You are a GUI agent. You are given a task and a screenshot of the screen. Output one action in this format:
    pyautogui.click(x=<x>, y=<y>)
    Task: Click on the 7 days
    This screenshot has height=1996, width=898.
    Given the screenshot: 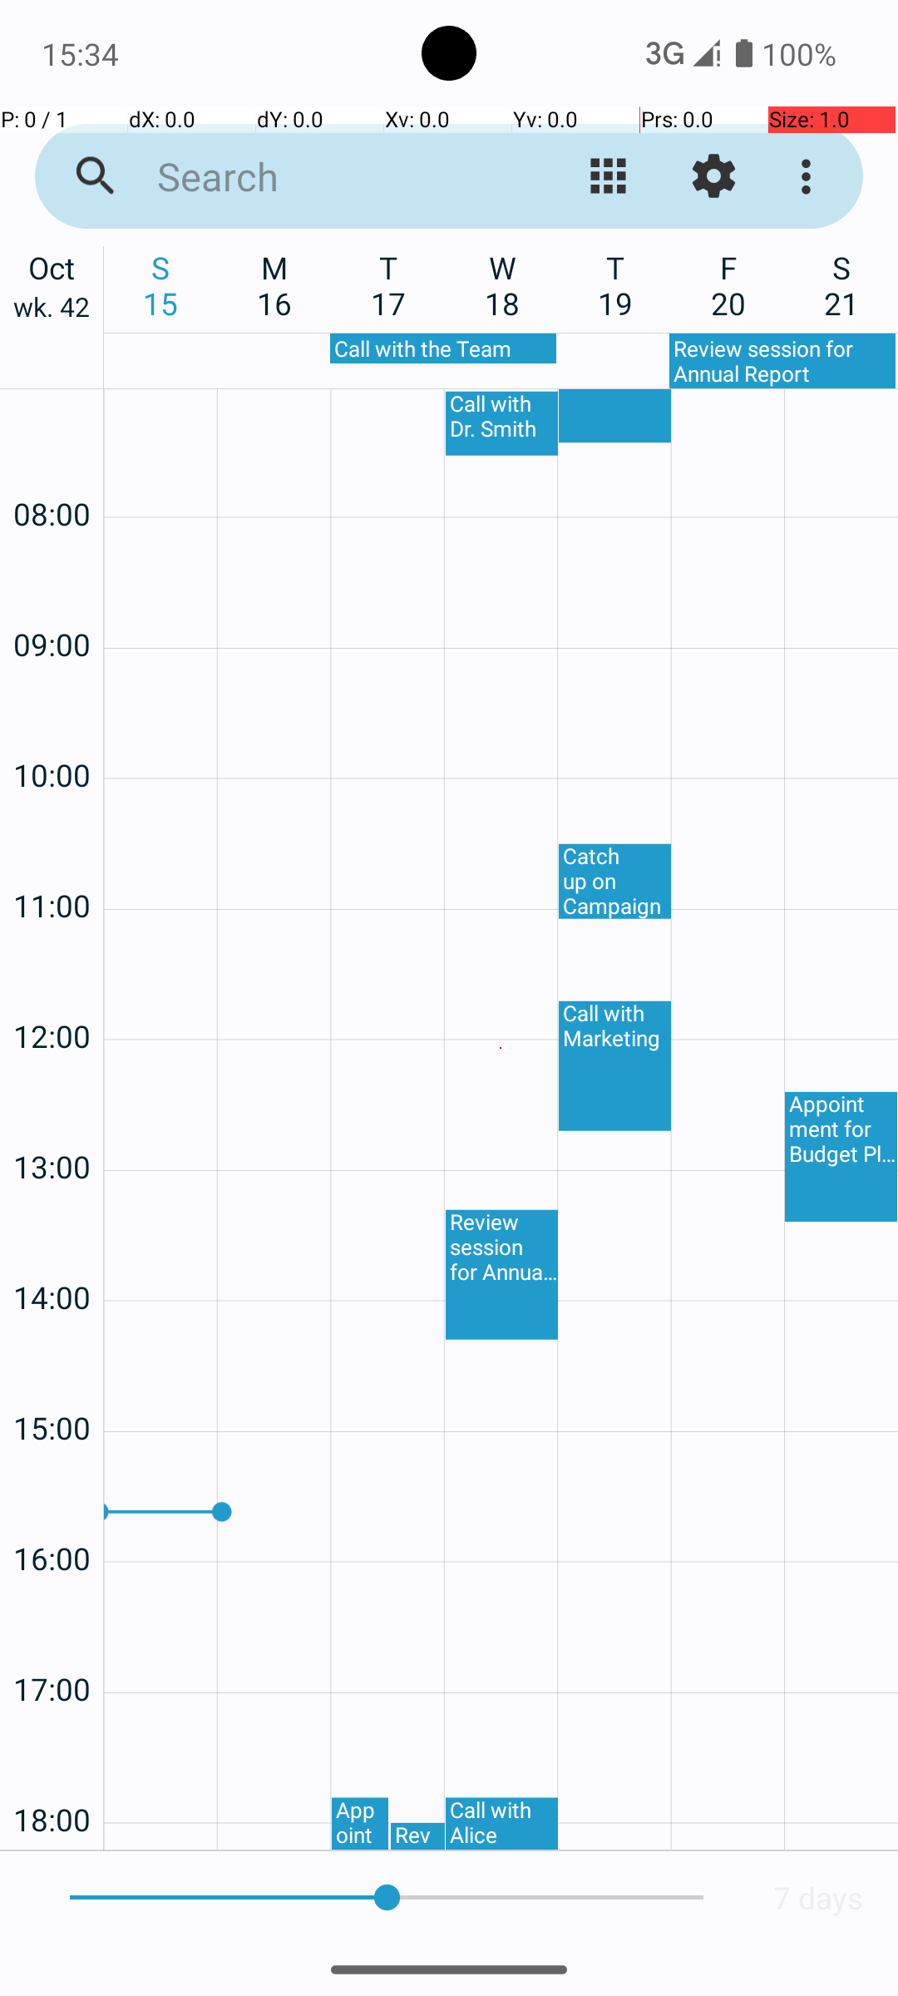 What is the action you would take?
    pyautogui.click(x=818, y=1898)
    